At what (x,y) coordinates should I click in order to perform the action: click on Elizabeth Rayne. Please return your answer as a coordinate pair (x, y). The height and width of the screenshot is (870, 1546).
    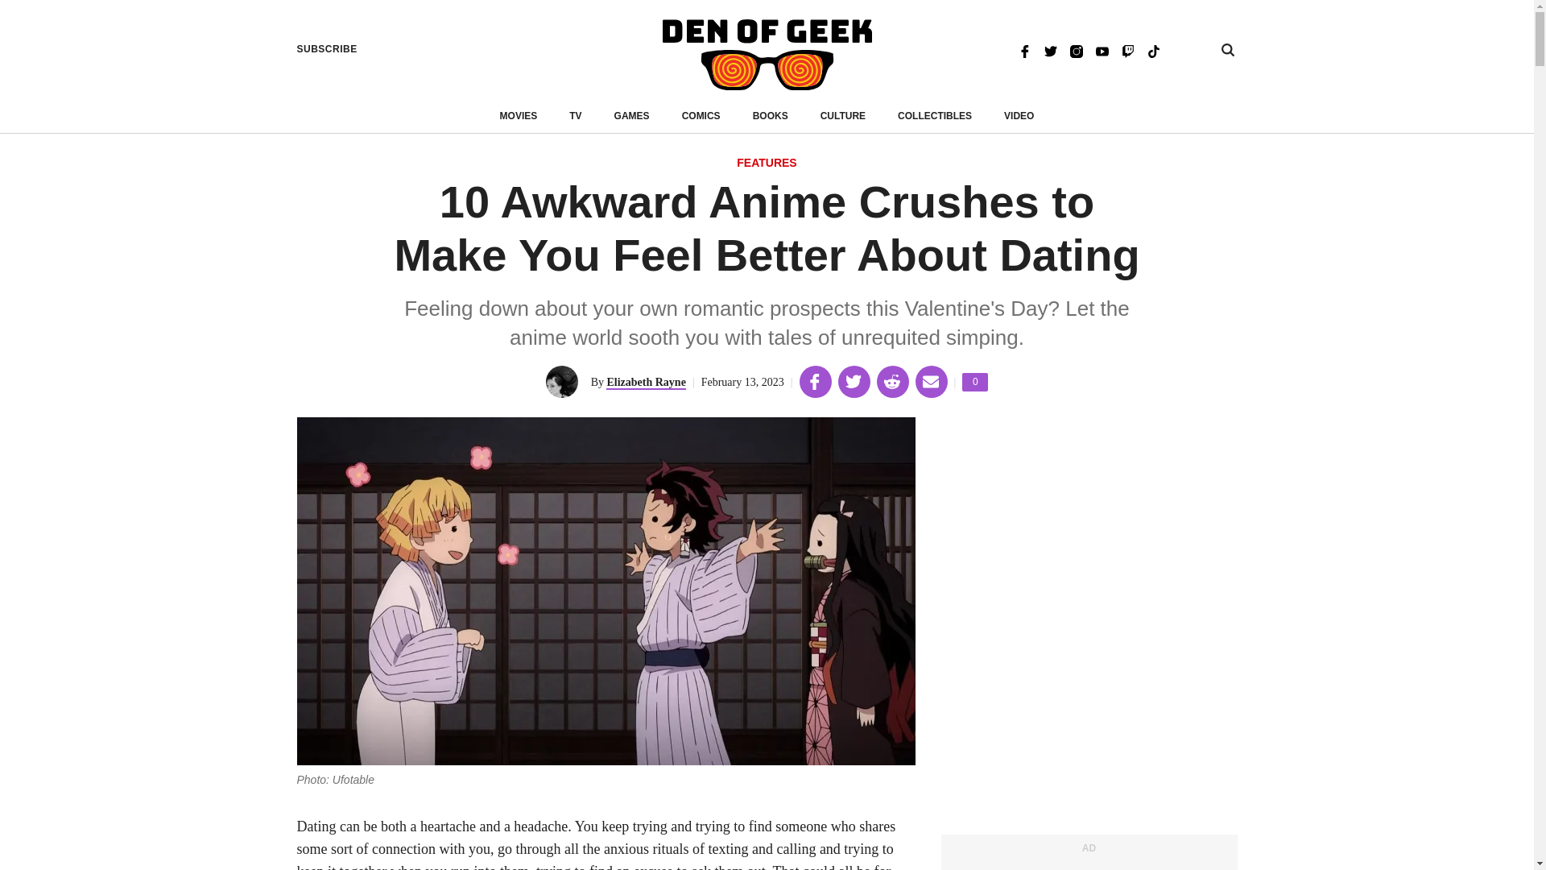
    Looking at the image, I should click on (631, 116).